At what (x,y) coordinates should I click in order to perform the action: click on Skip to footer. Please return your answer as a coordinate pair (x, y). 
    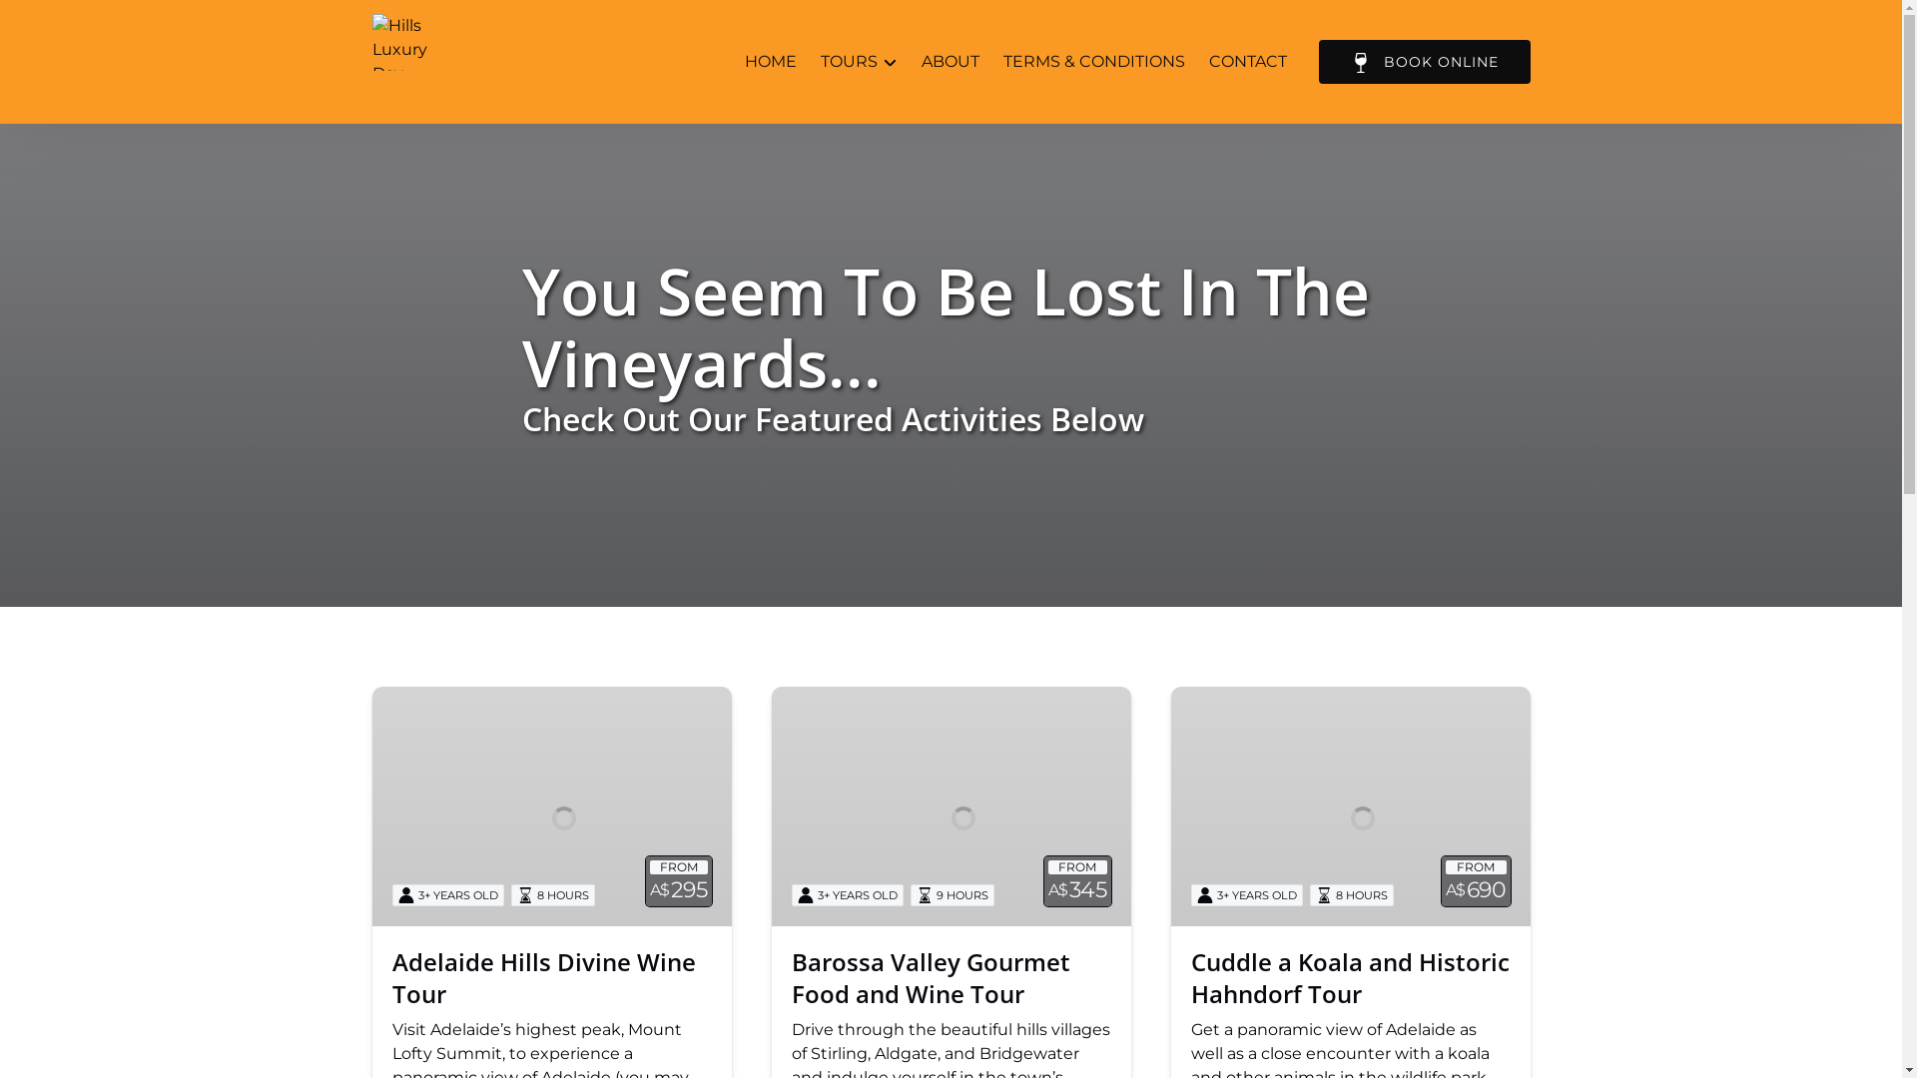
    Looking at the image, I should click on (64, 22).